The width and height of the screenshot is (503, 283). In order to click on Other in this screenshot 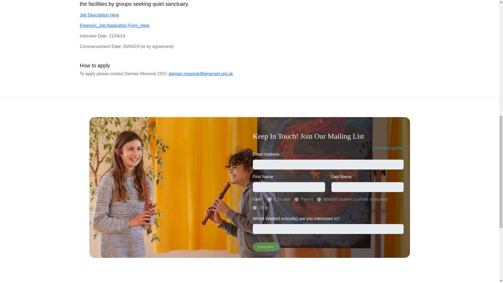, I will do `click(254, 208)`.